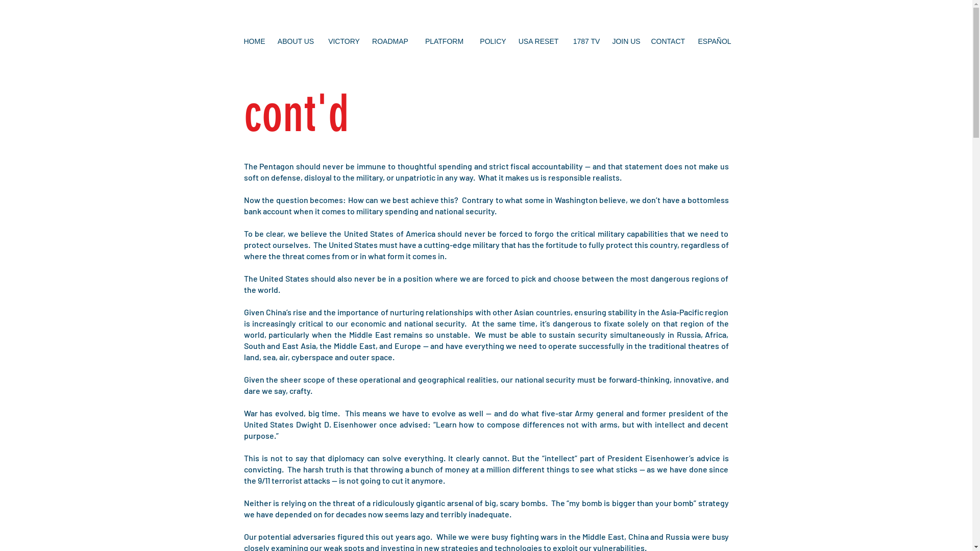 This screenshot has width=980, height=551. I want to click on 1787 TV, so click(587, 41).